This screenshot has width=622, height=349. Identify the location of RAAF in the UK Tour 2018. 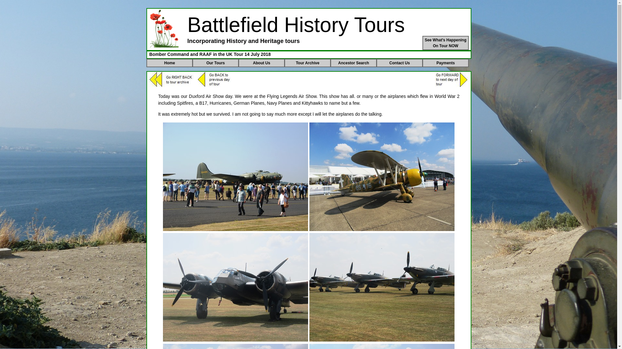
(399, 63).